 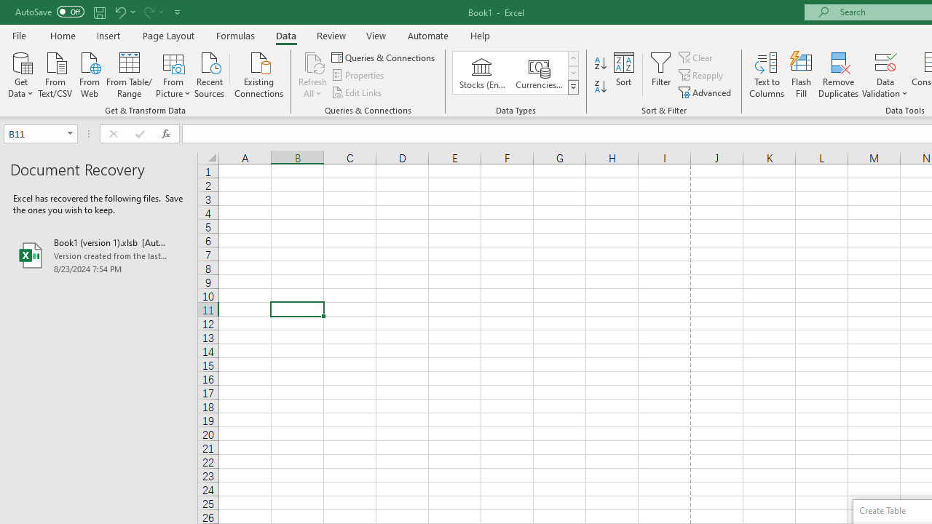 I want to click on From Text/CSV, so click(x=55, y=74).